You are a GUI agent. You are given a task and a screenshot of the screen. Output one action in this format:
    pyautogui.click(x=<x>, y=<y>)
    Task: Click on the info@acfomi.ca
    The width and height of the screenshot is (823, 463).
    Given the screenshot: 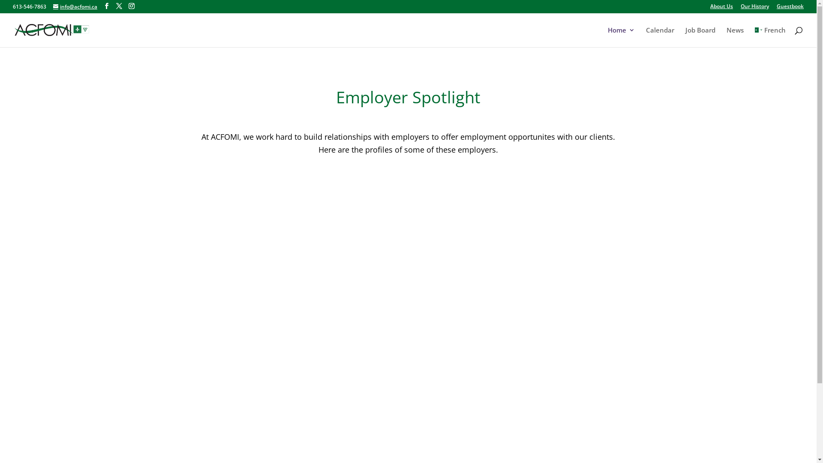 What is the action you would take?
    pyautogui.click(x=75, y=7)
    